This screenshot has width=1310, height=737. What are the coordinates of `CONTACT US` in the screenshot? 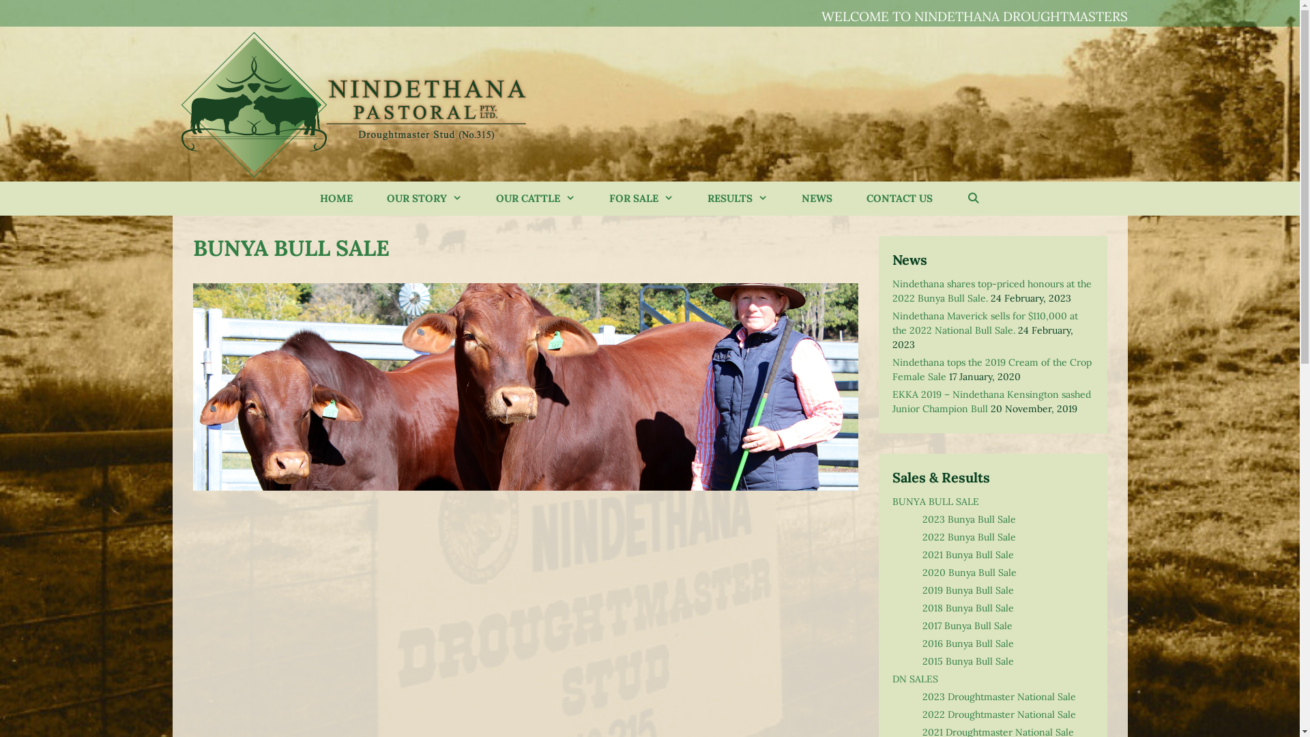 It's located at (899, 199).